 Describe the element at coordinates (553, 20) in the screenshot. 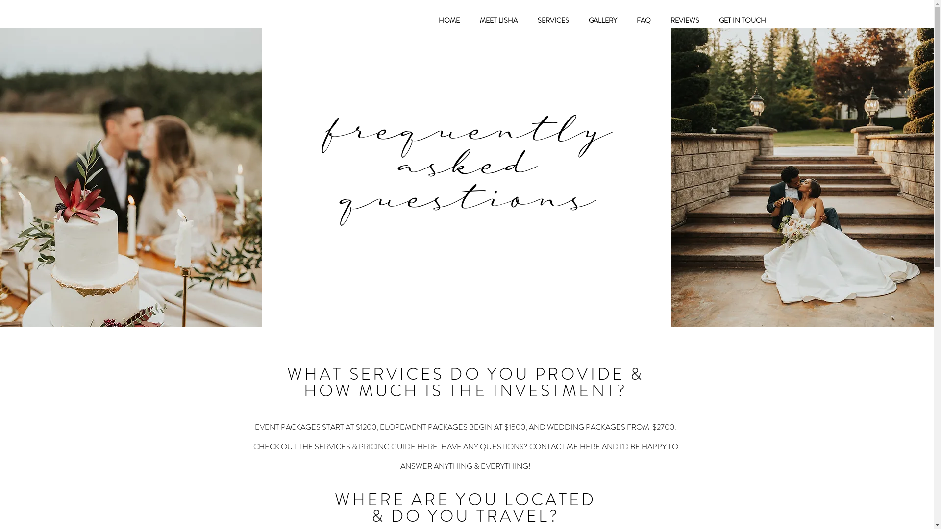

I see `SERVICES` at that location.